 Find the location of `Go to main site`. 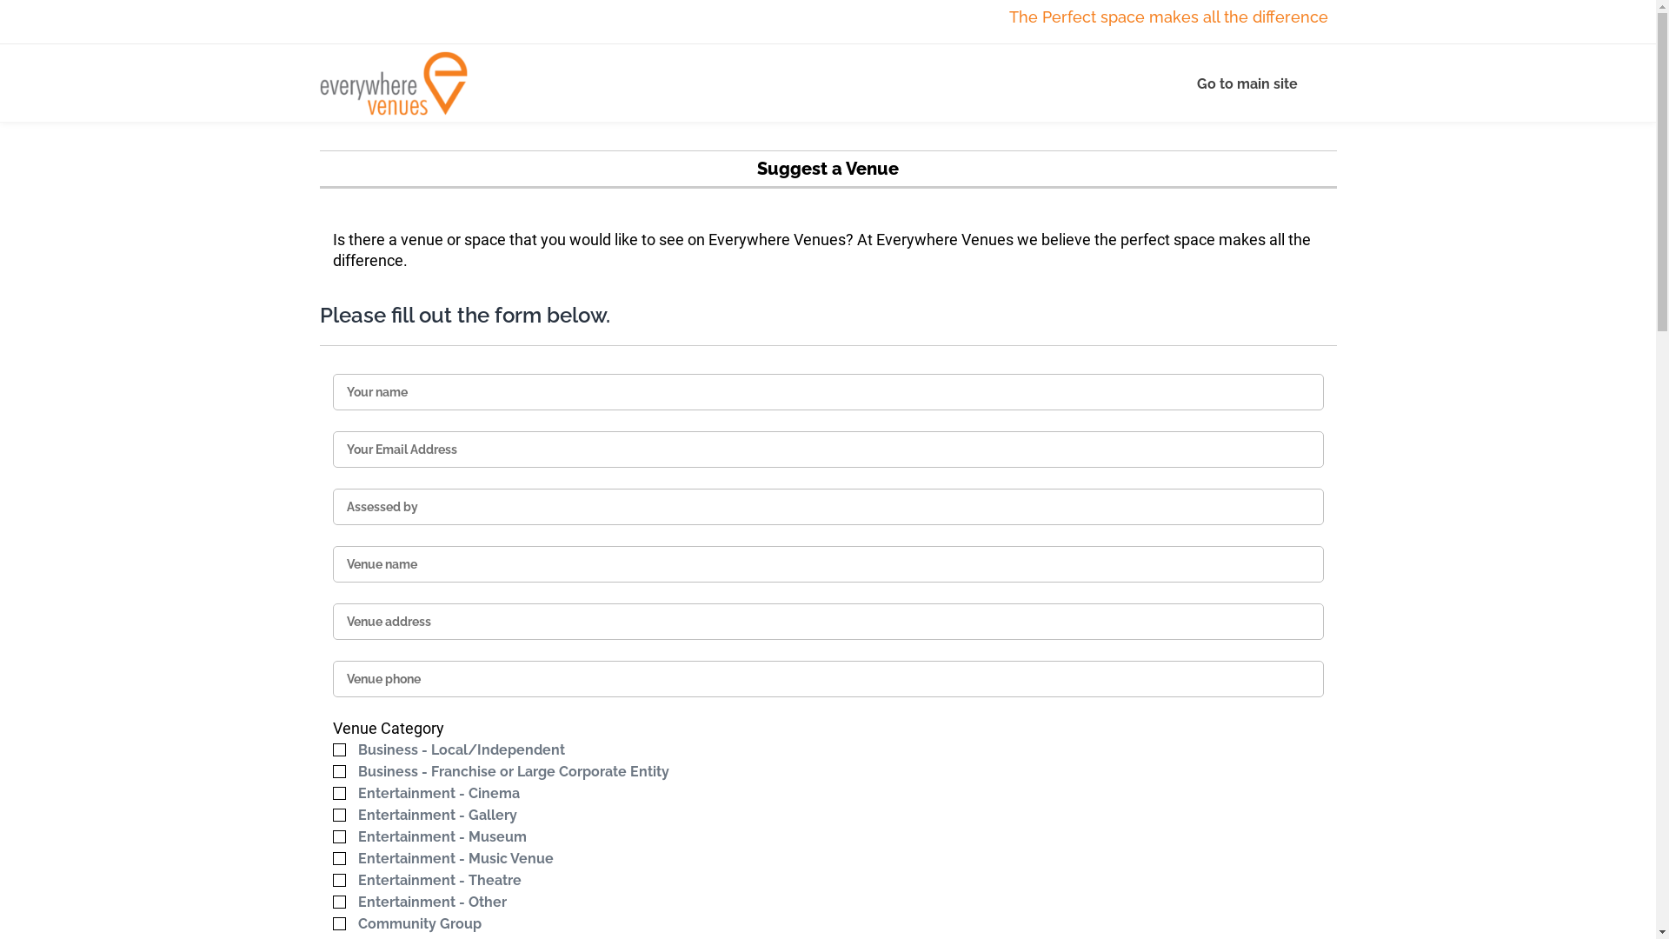

Go to main site is located at coordinates (1253, 83).